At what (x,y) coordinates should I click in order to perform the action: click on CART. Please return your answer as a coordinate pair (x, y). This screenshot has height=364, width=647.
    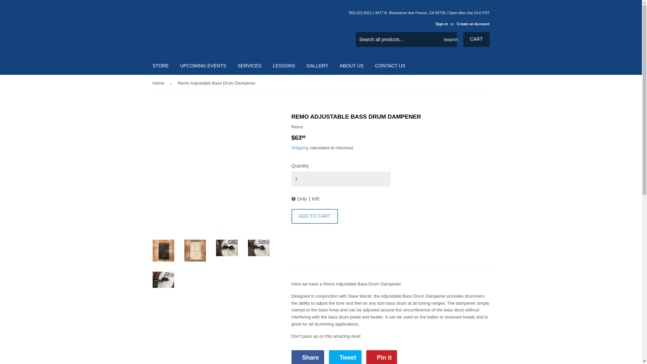
    Looking at the image, I should click on (476, 39).